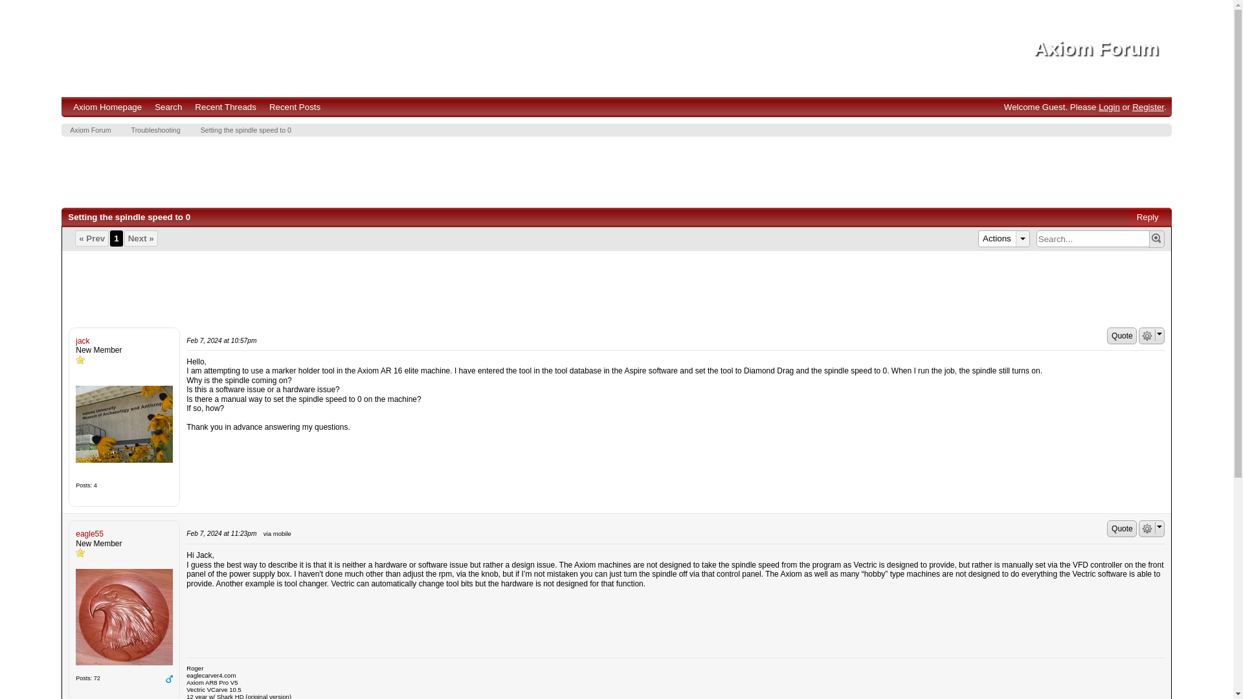 The height and width of the screenshot is (699, 1243). Describe the element at coordinates (124, 425) in the screenshot. I see `jack` at that location.